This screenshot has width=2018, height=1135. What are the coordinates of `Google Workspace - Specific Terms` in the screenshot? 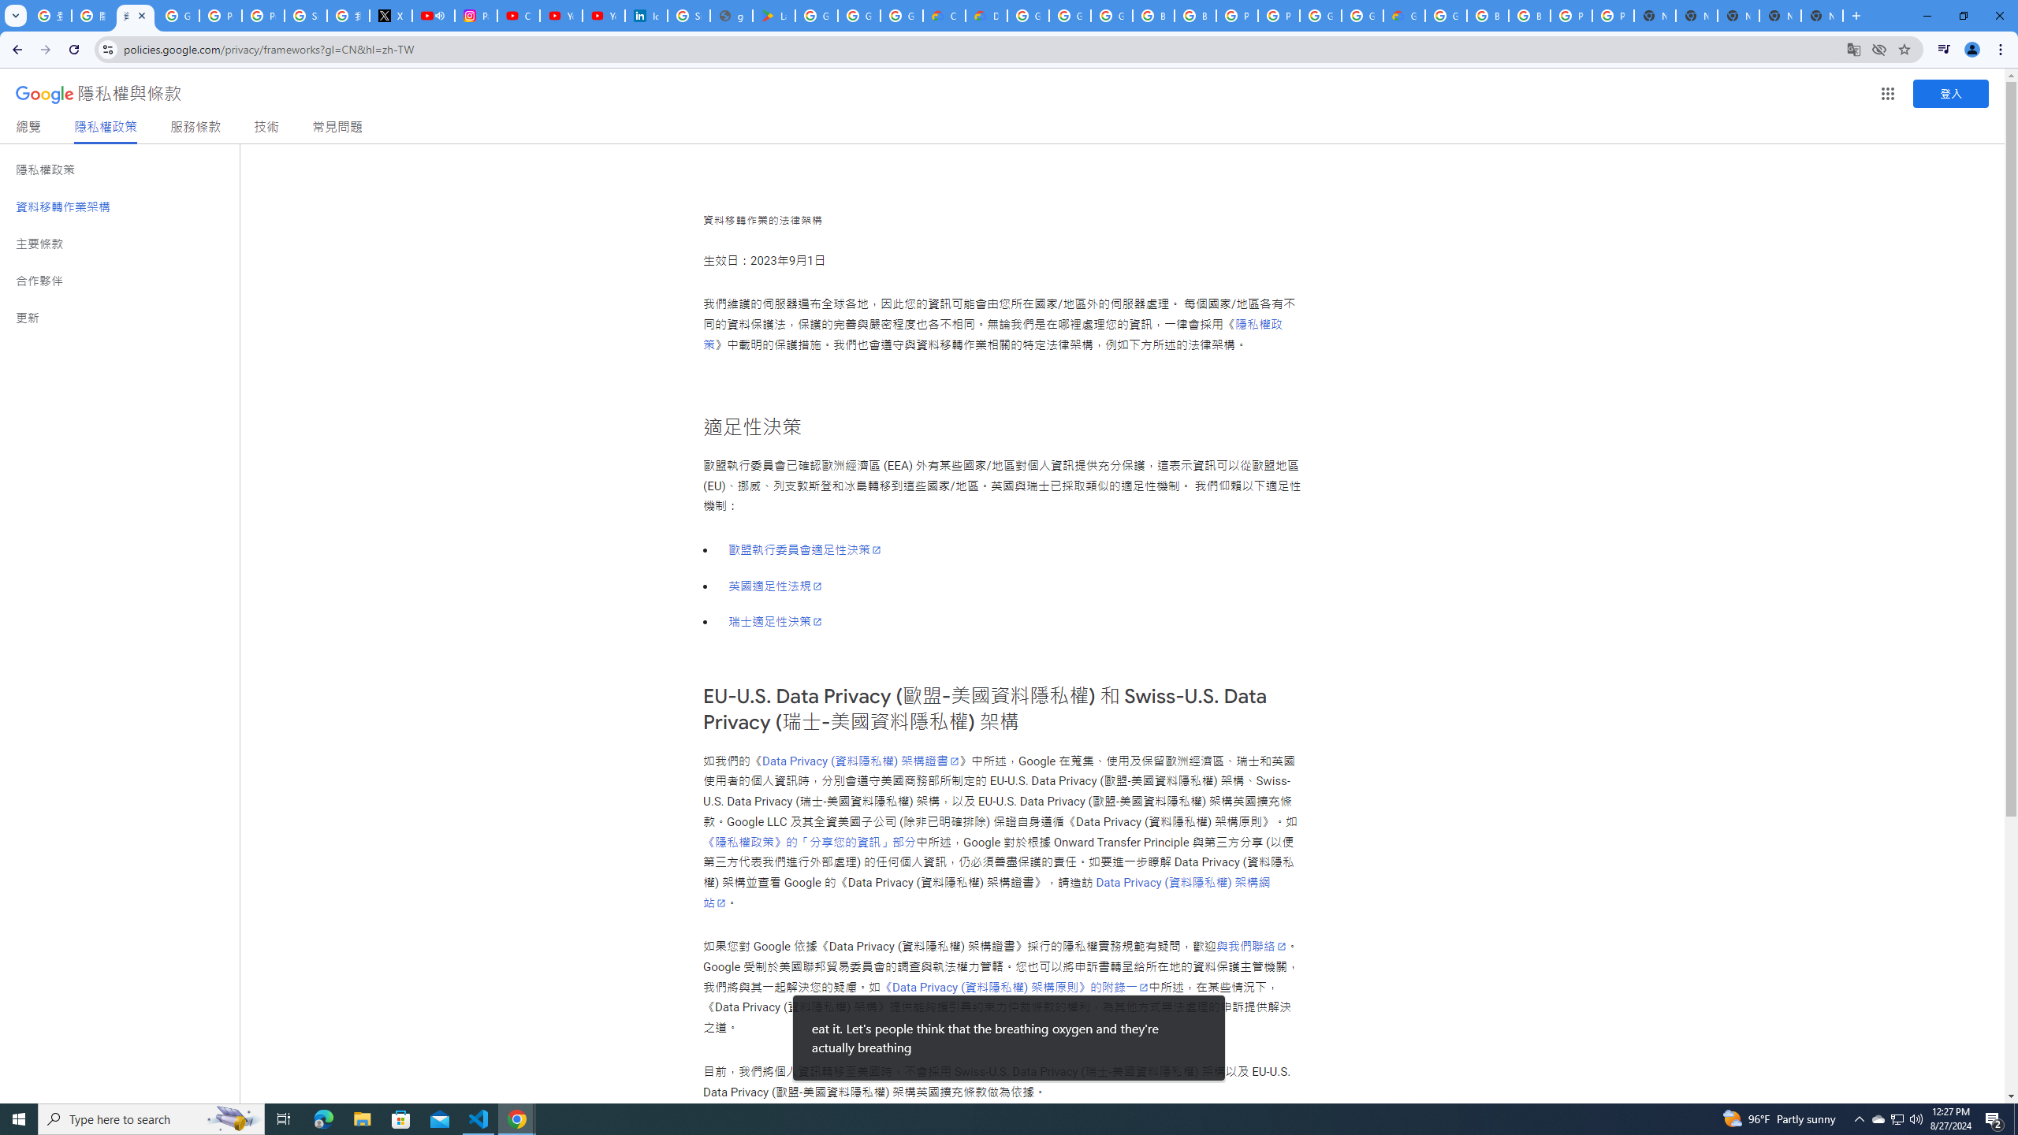 It's located at (902, 16).